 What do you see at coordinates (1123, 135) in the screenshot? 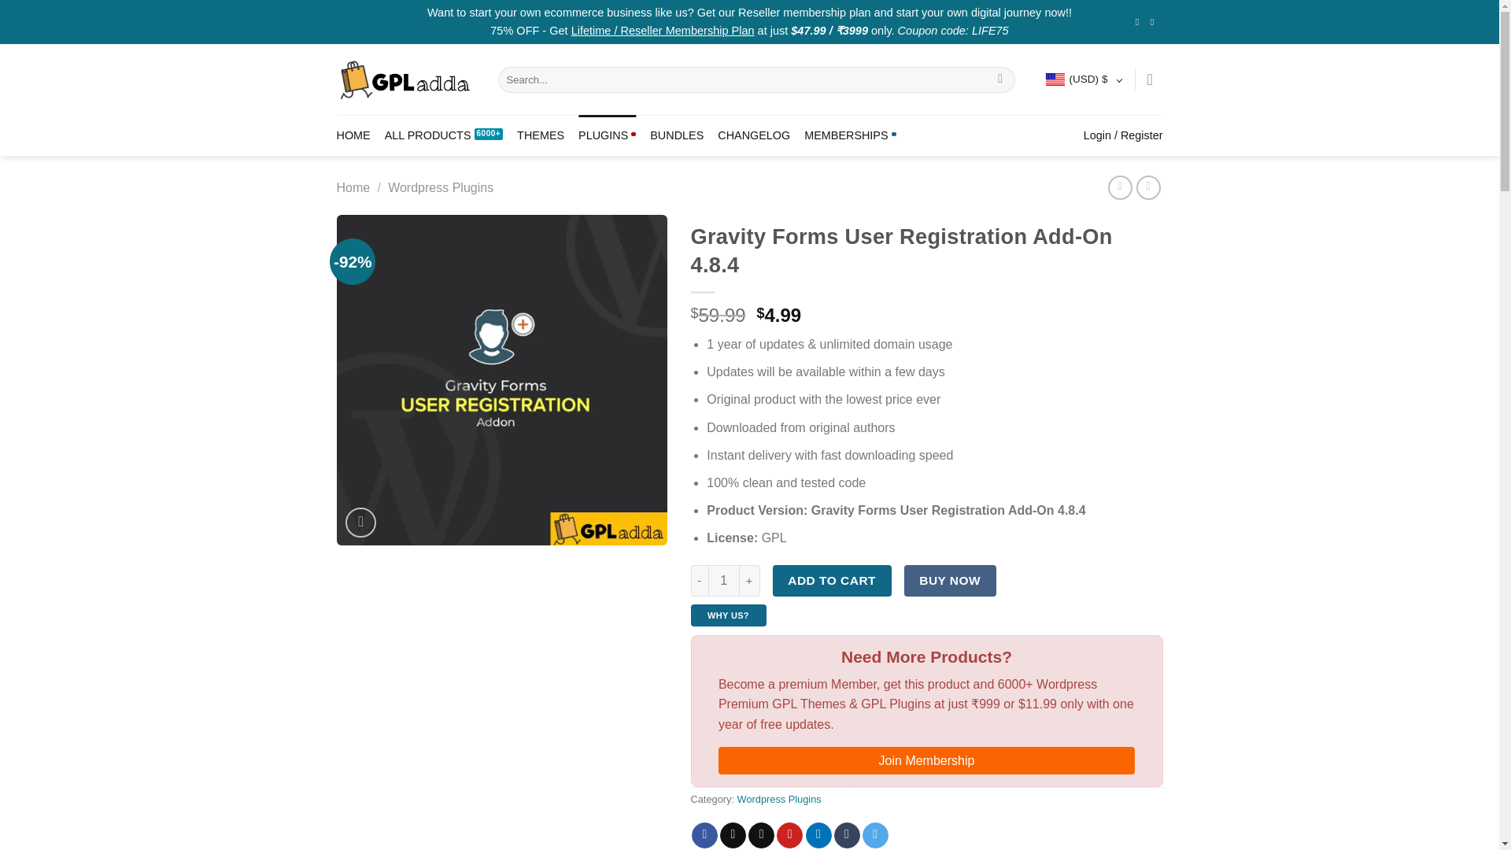
I see `Login` at bounding box center [1123, 135].